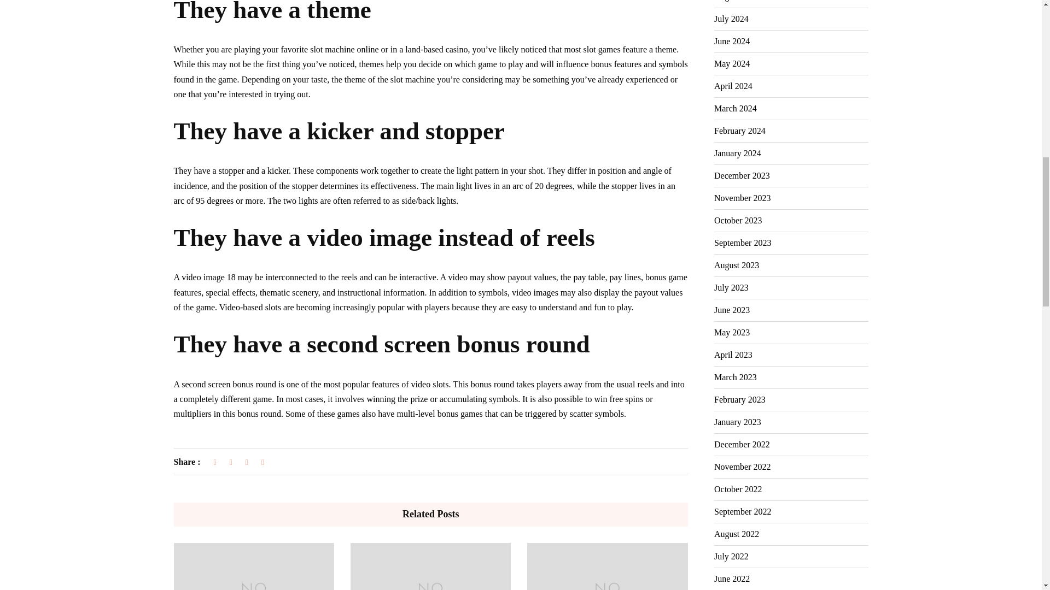 This screenshot has height=590, width=1050. What do you see at coordinates (735, 109) in the screenshot?
I see `March 2024` at bounding box center [735, 109].